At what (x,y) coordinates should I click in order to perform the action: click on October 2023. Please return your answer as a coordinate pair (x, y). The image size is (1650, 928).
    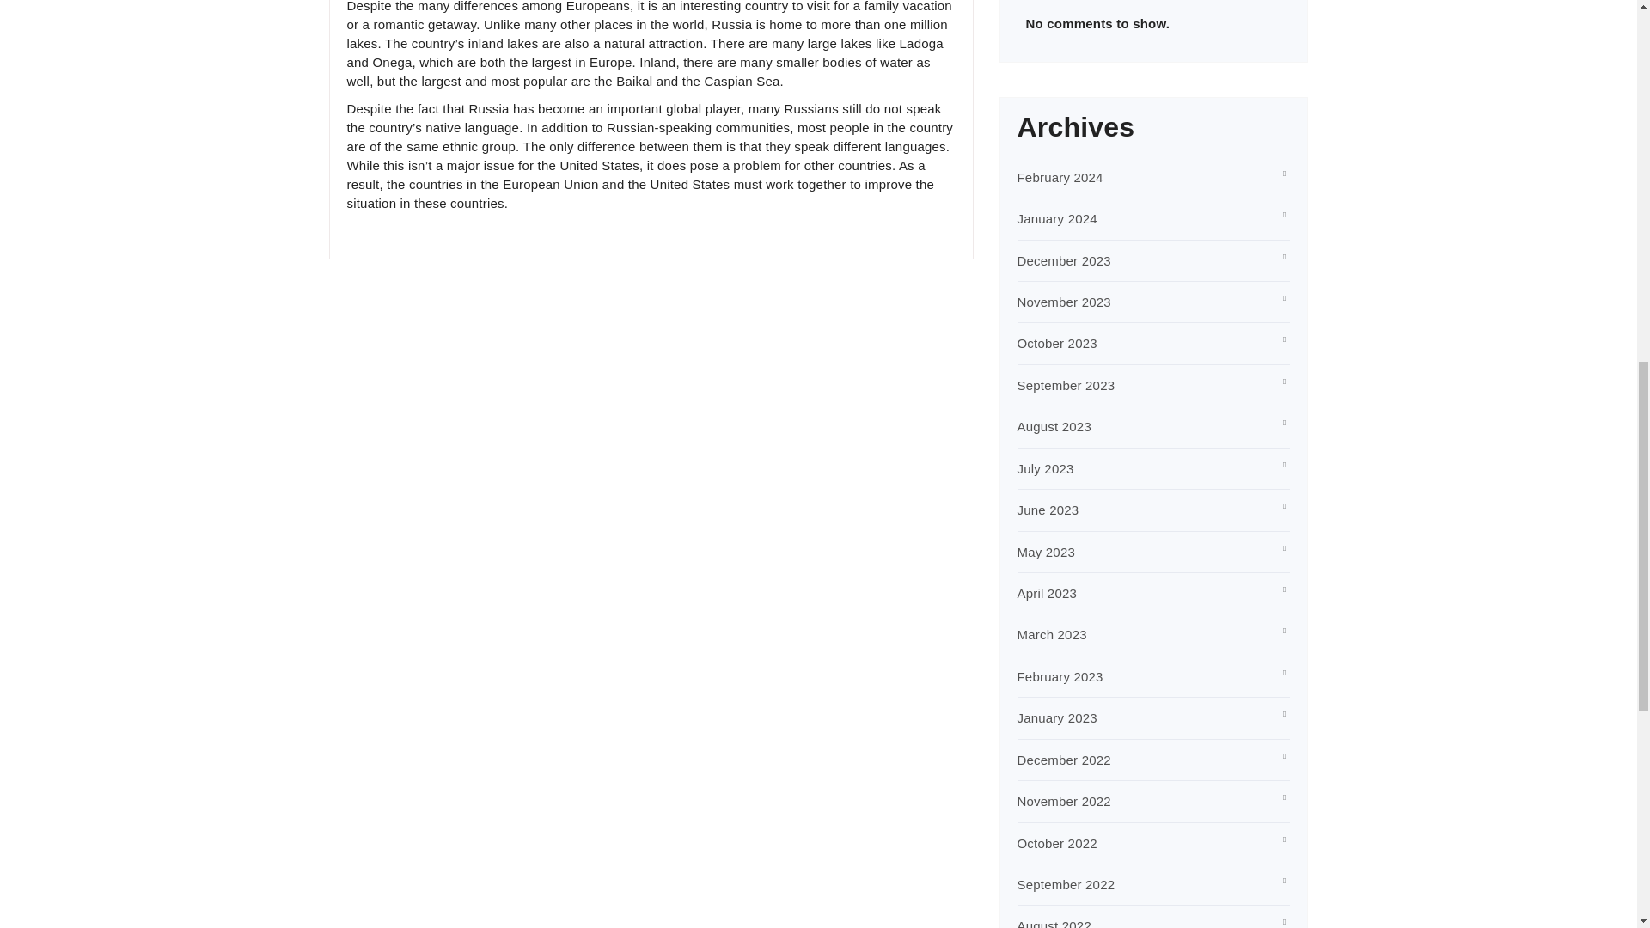
    Looking at the image, I should click on (1057, 343).